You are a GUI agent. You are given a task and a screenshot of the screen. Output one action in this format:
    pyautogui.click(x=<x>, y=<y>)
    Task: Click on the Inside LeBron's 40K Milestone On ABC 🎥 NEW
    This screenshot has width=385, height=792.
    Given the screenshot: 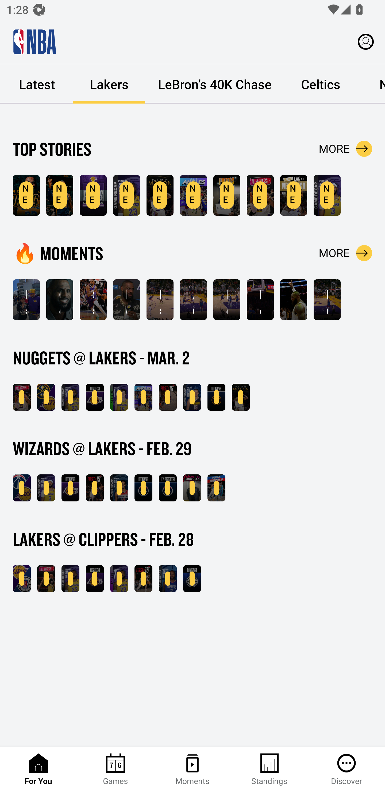 What is the action you would take?
    pyautogui.click(x=260, y=195)
    